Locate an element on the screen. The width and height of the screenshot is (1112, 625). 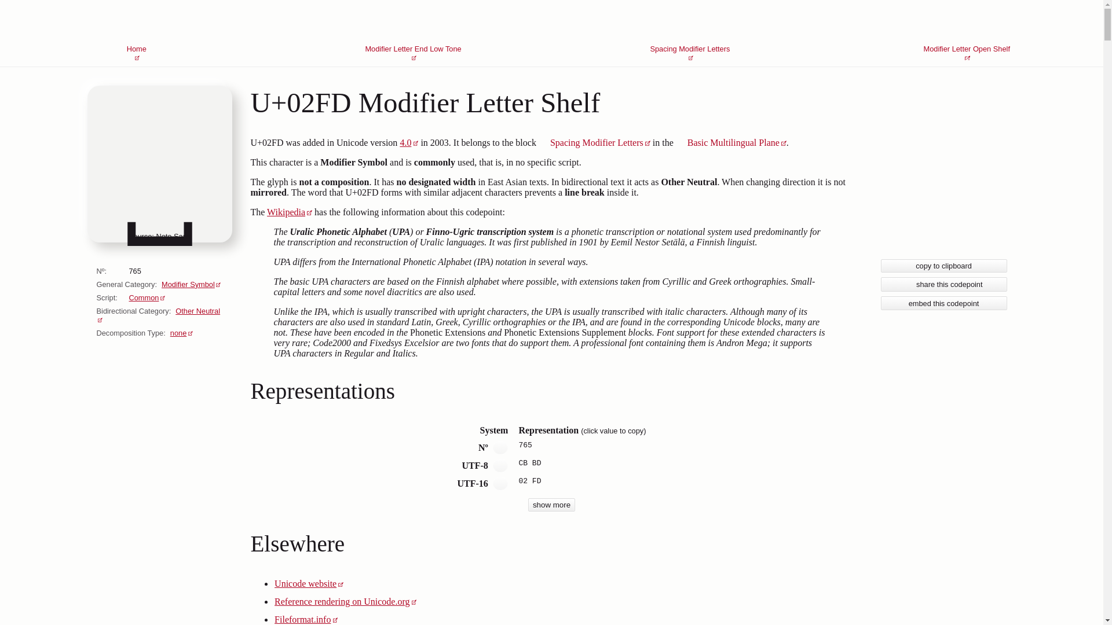
remove from favorites is located at coordinates (500, 483).